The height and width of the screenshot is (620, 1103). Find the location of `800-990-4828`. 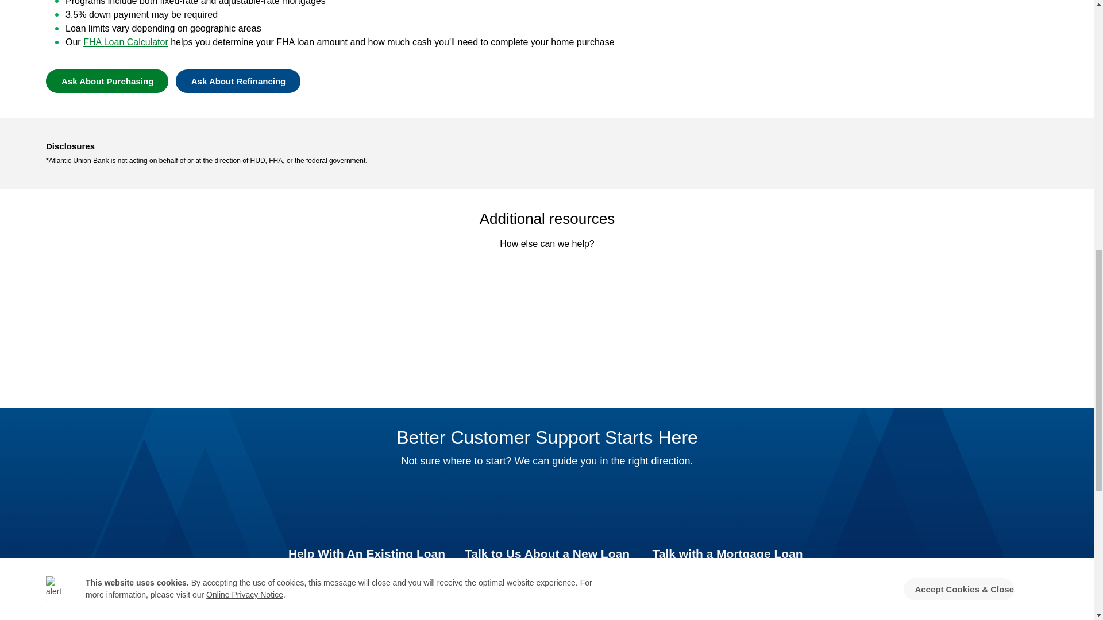

800-990-4828 is located at coordinates (367, 570).